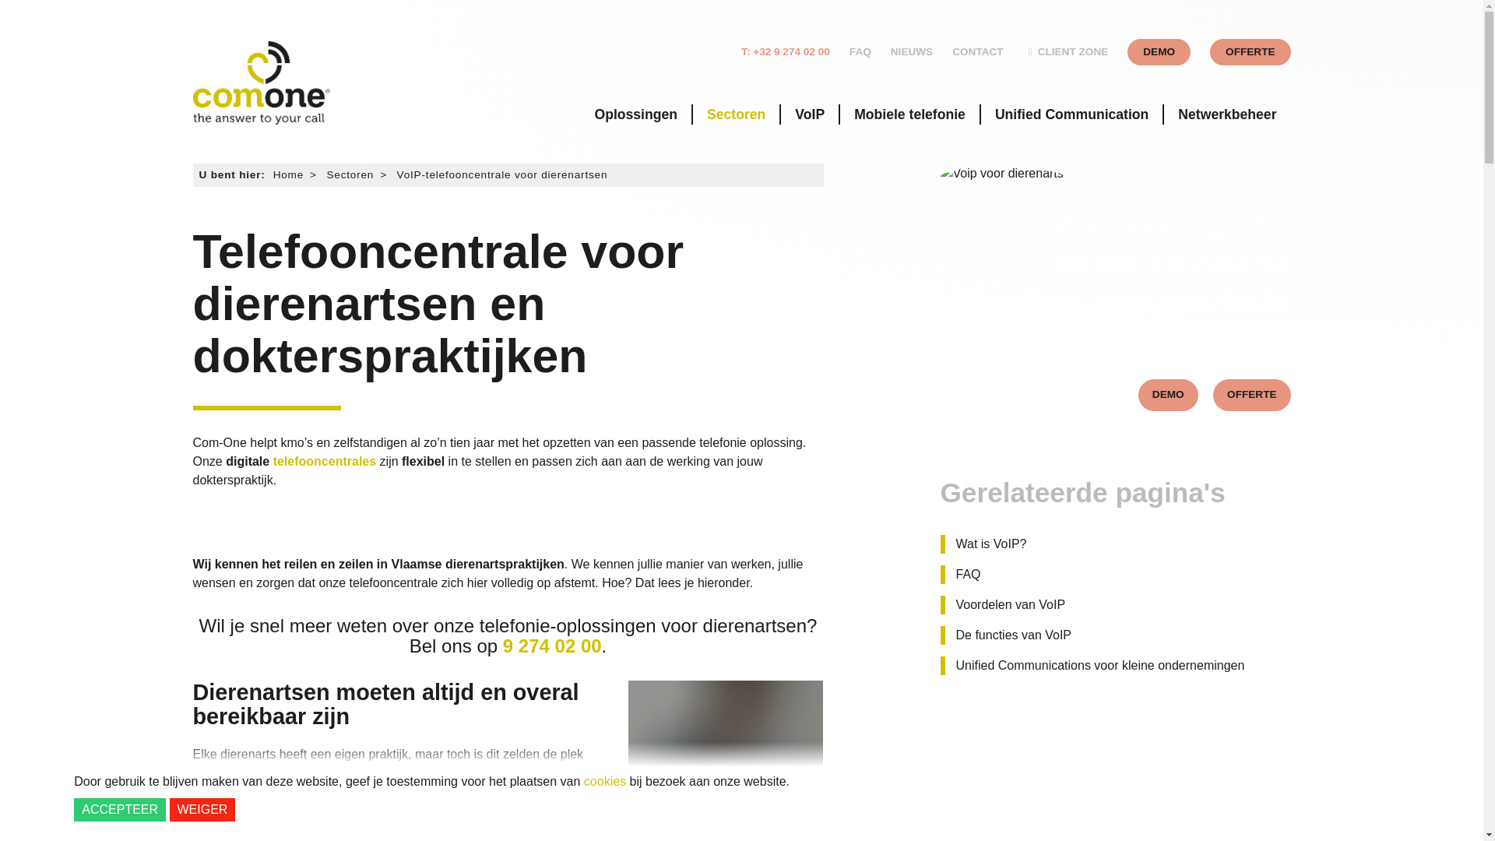  I want to click on ACCEPTEER, so click(120, 810).